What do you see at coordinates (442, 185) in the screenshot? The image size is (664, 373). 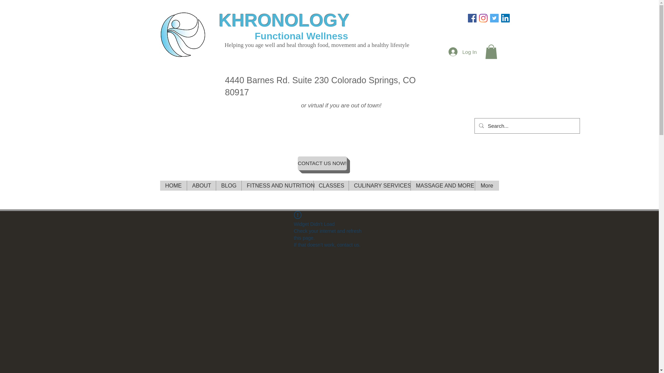 I see `MASSAGE AND MORE` at bounding box center [442, 185].